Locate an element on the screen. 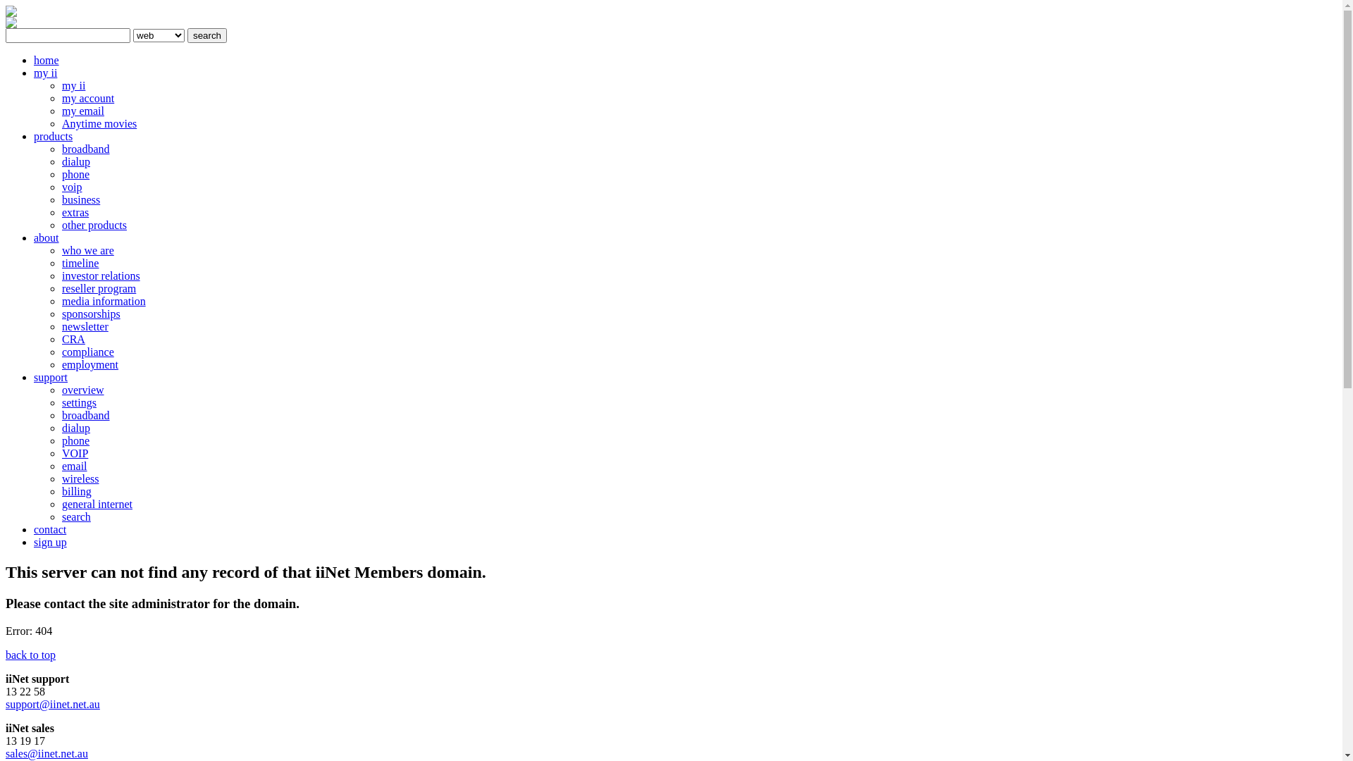 The height and width of the screenshot is (761, 1353). support is located at coordinates (51, 378).